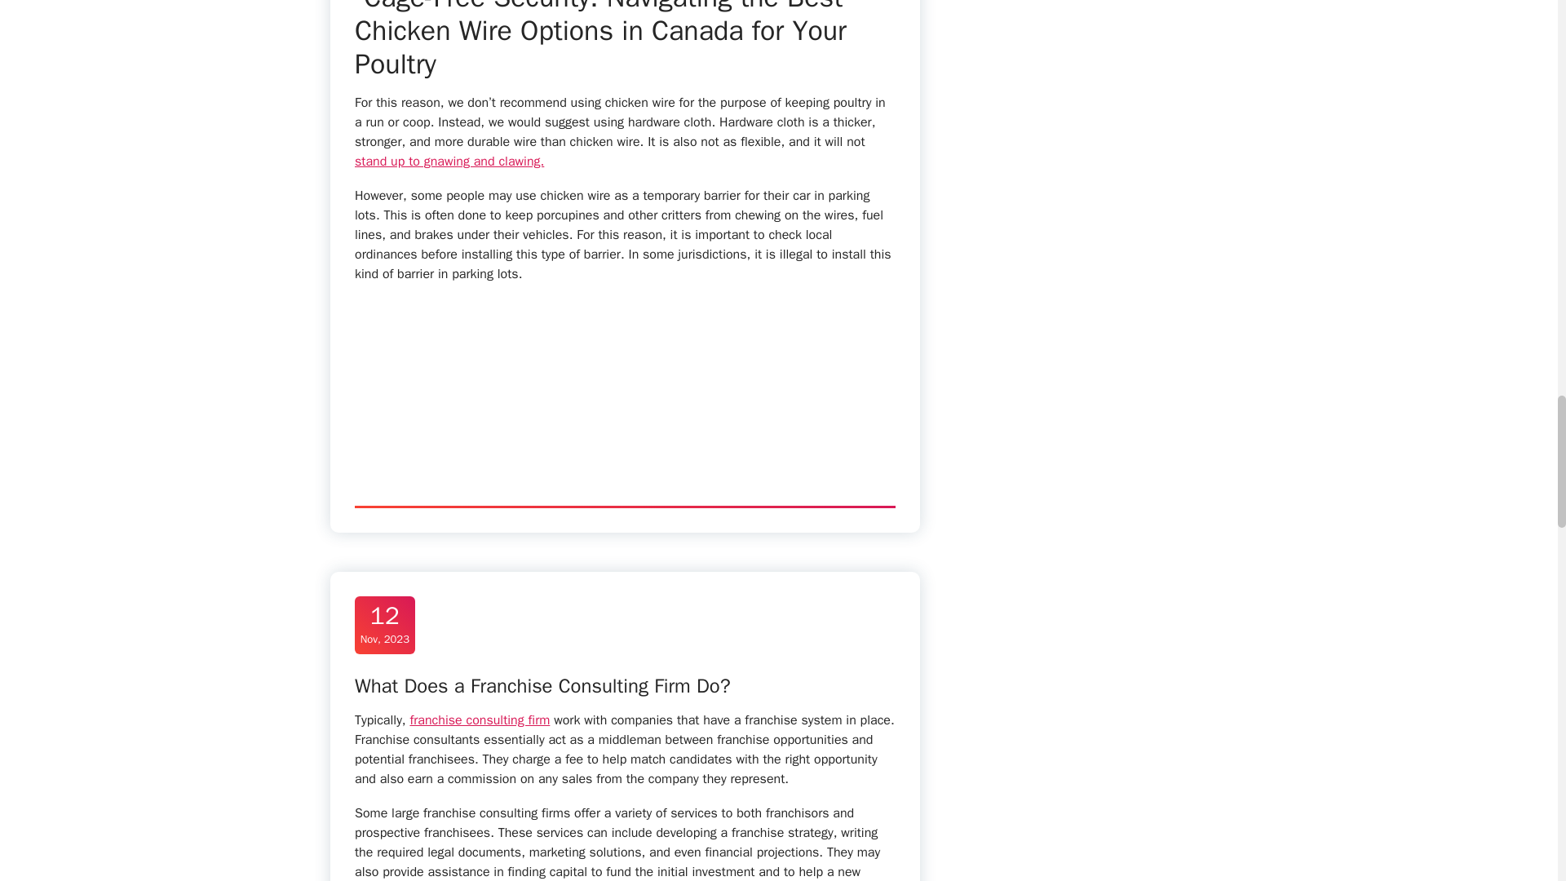 This screenshot has width=1566, height=881. Describe the element at coordinates (479, 719) in the screenshot. I see `franchise consulting firm` at that location.